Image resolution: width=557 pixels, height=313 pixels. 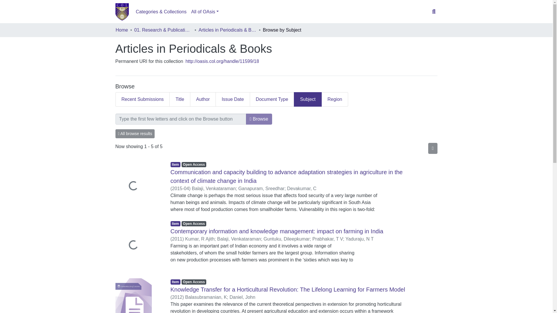 I want to click on Subject, so click(x=308, y=99).